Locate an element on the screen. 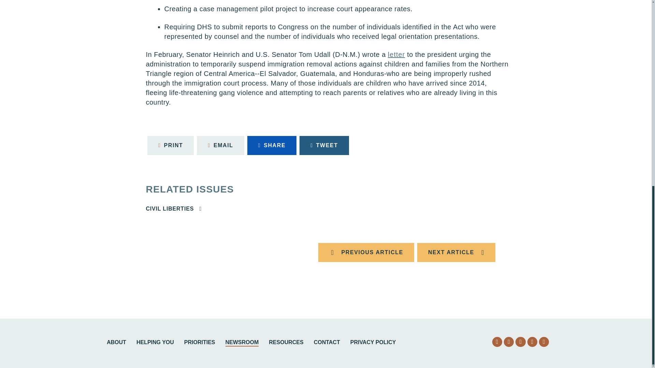 The image size is (655, 368). About is located at coordinates (116, 343).